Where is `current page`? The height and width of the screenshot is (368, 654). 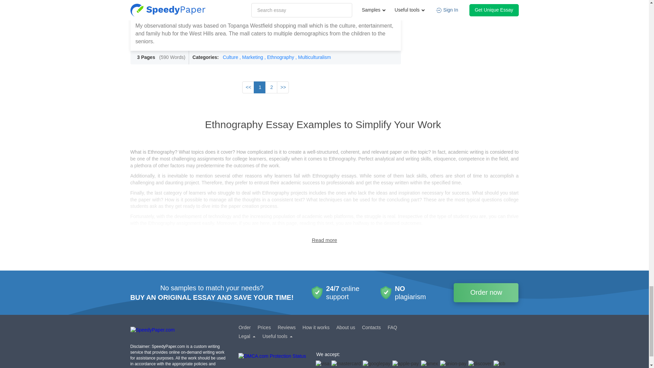
current page is located at coordinates (260, 87).